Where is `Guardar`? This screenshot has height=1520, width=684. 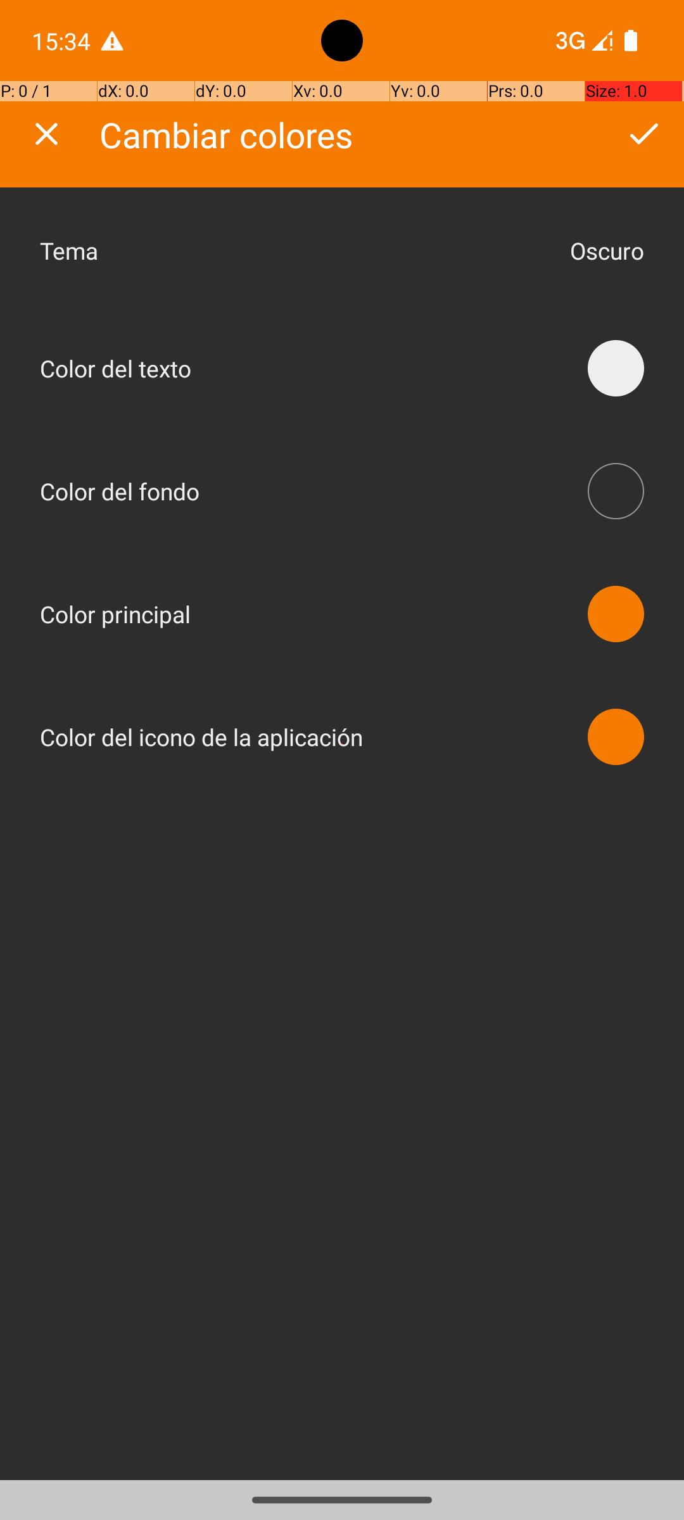
Guardar is located at coordinates (643, 134).